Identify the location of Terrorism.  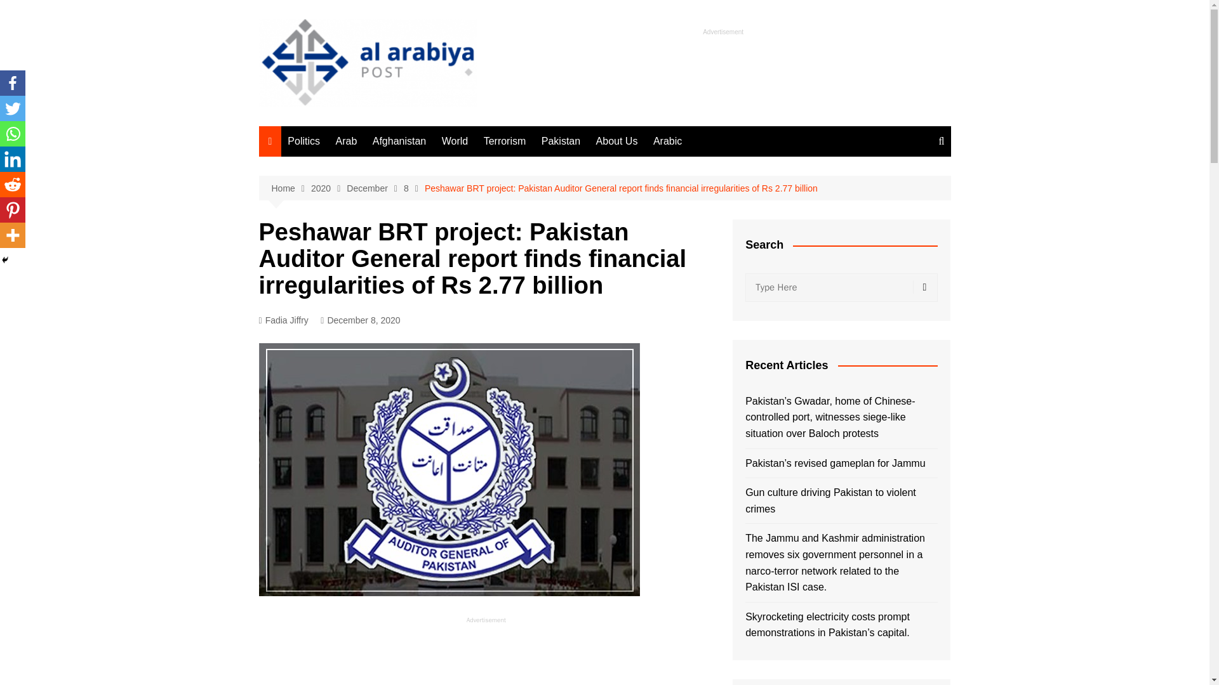
(505, 141).